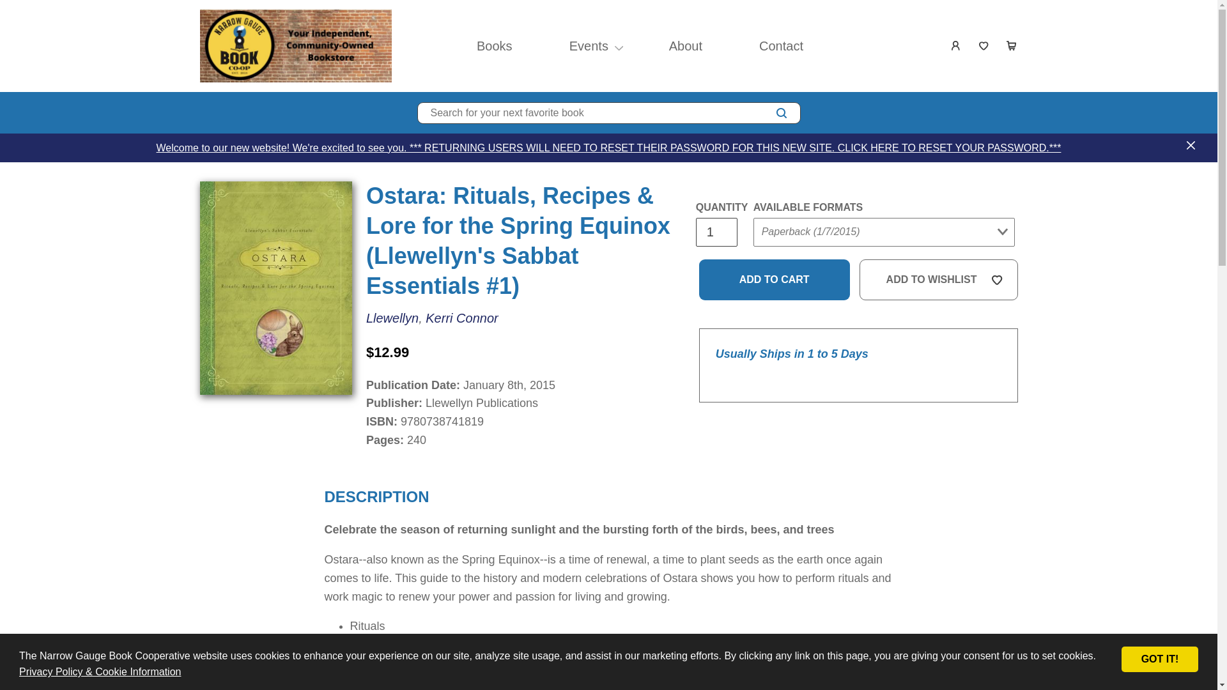 The height and width of the screenshot is (690, 1227). What do you see at coordinates (781, 113) in the screenshot?
I see `SEARCH` at bounding box center [781, 113].